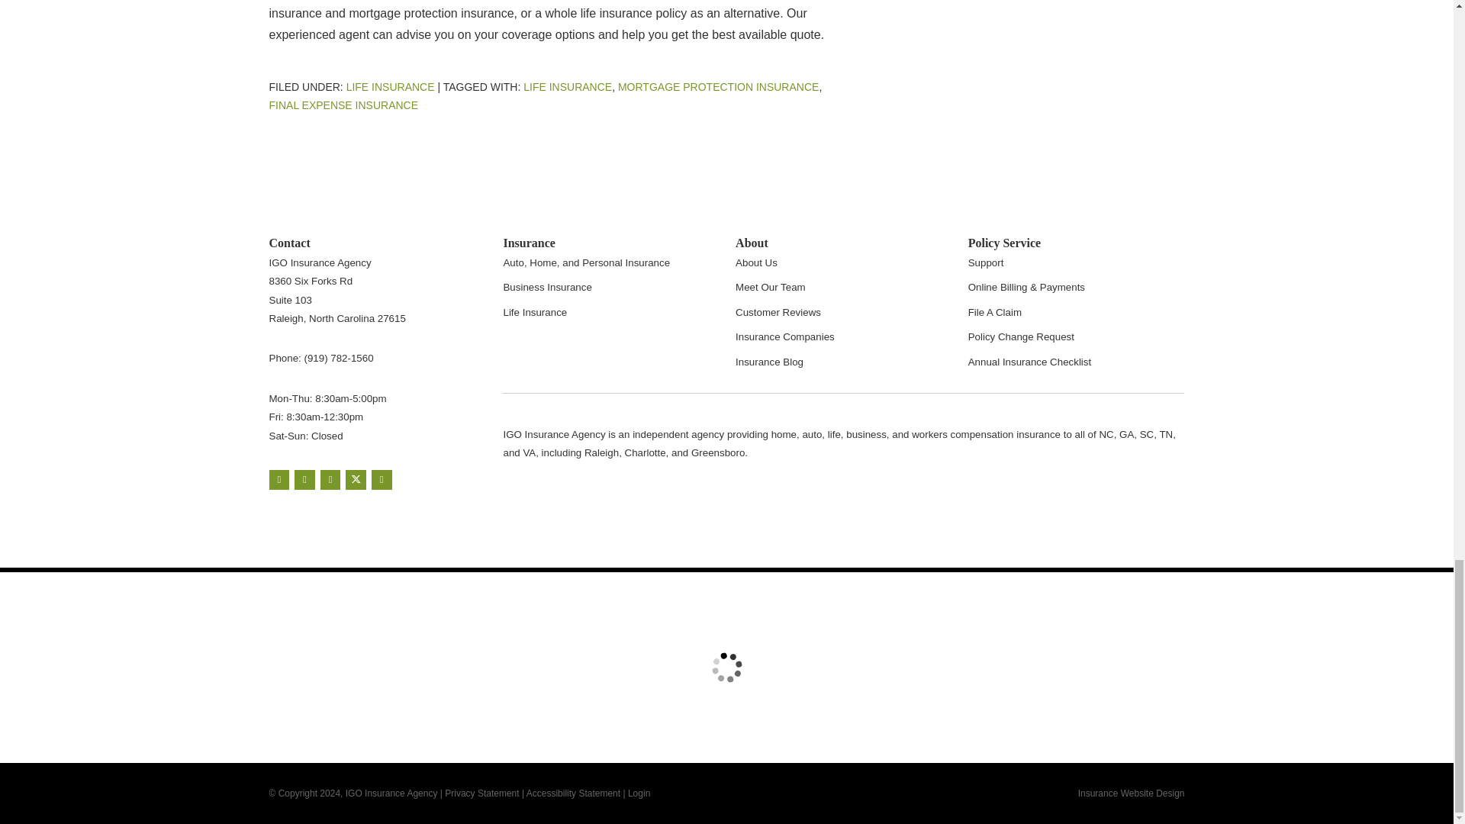 This screenshot has height=824, width=1465. I want to click on Final Expense Insurance, so click(343, 105).